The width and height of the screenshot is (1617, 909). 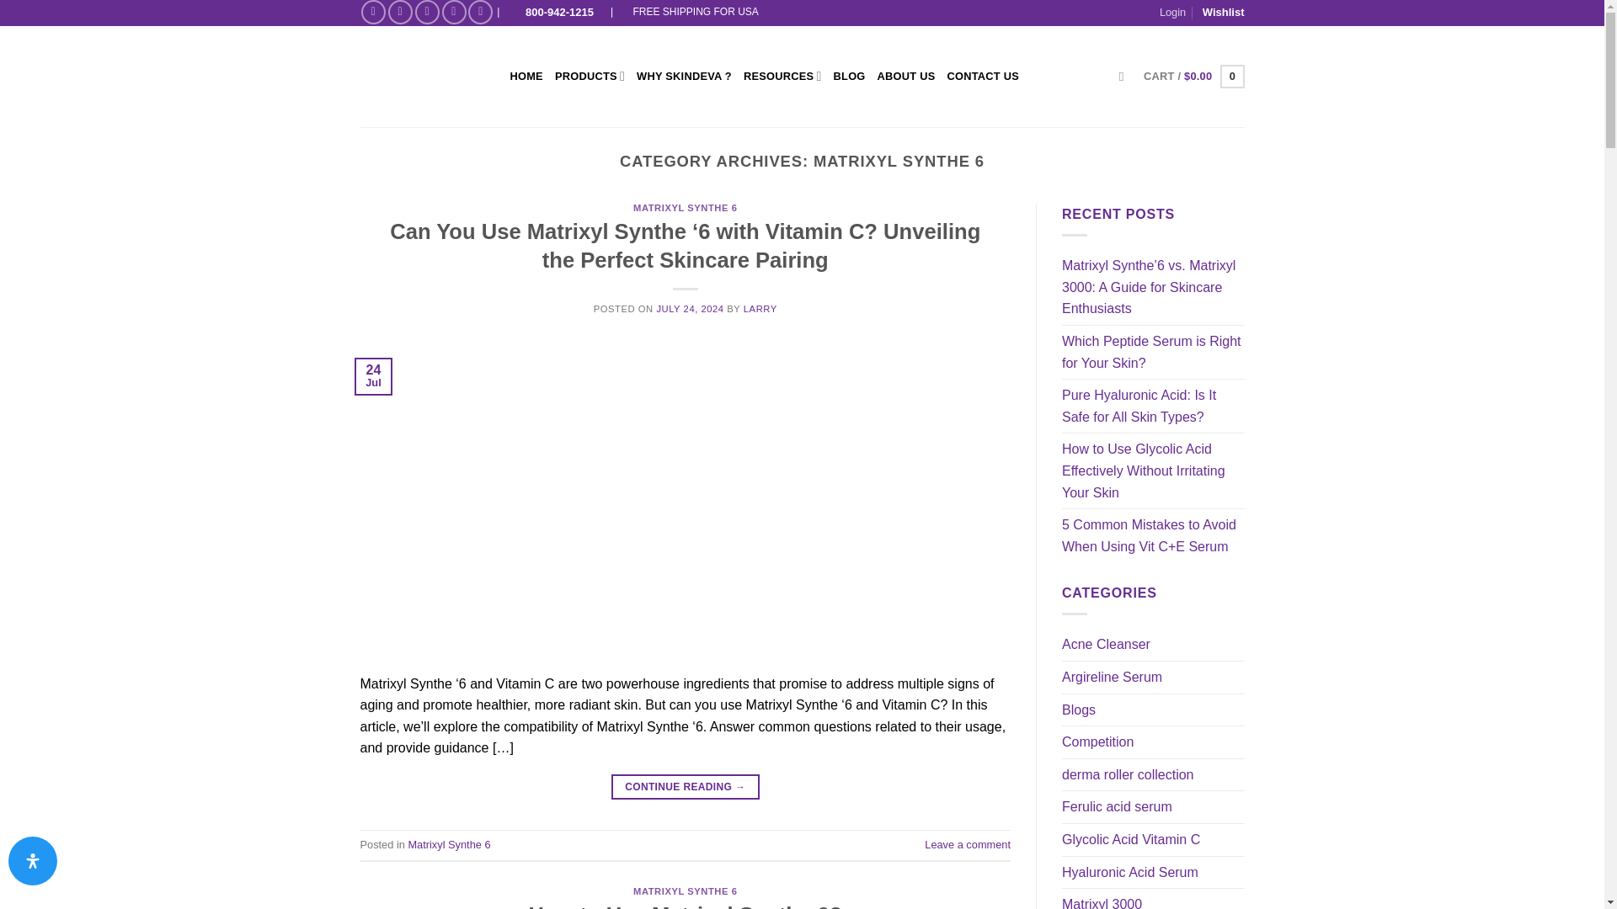 What do you see at coordinates (454, 12) in the screenshot?
I see `Follow on Twitter` at bounding box center [454, 12].